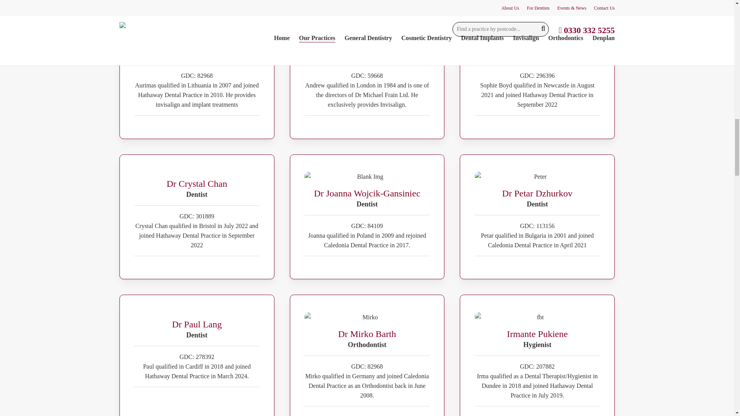 Image resolution: width=740 pixels, height=416 pixels. Describe the element at coordinates (367, 176) in the screenshot. I see `Dr Joanna Wojcik-Gansiniec` at that location.